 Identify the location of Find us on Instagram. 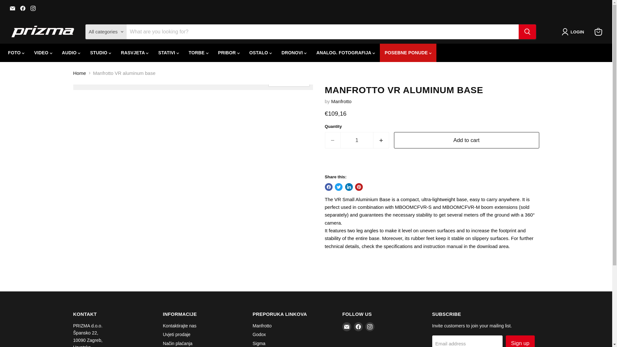
(33, 8).